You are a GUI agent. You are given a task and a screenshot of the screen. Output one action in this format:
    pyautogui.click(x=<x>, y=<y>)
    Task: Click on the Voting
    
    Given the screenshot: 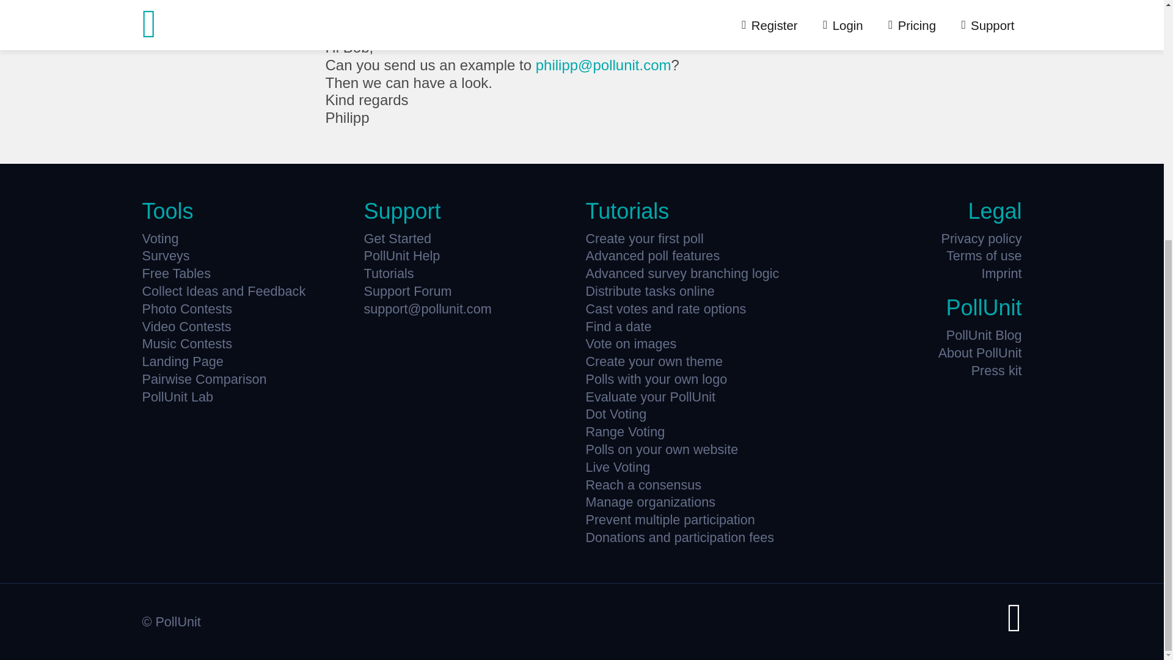 What is the action you would take?
    pyautogui.click(x=249, y=238)
    